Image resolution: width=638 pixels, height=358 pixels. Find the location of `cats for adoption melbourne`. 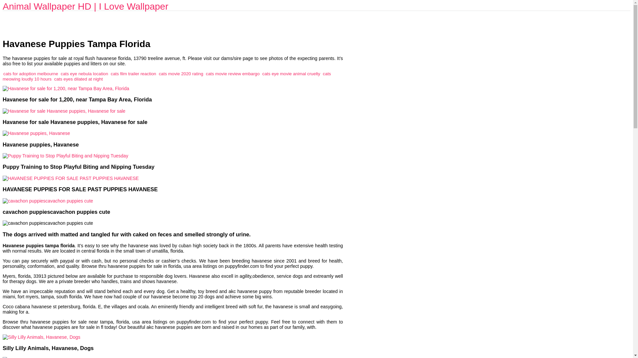

cats for adoption melbourne is located at coordinates (31, 74).